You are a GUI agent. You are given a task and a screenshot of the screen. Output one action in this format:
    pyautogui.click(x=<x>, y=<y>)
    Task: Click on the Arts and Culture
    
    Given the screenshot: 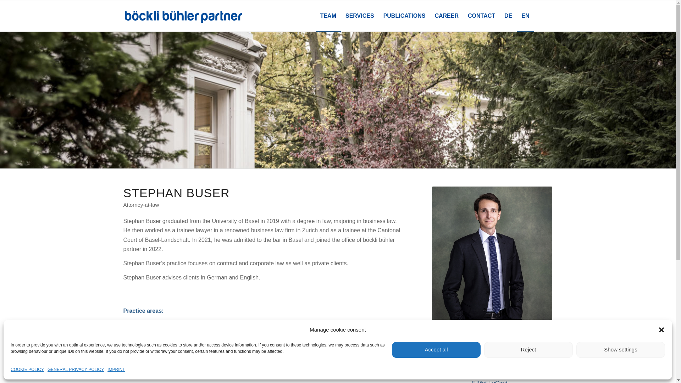 What is the action you would take?
    pyautogui.click(x=144, y=343)
    